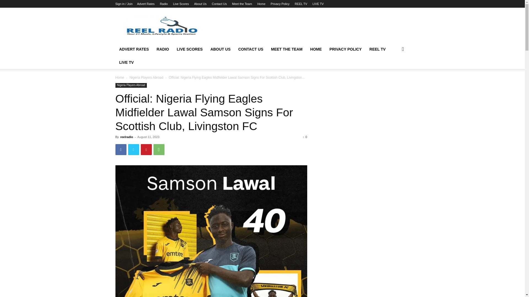  Describe the element at coordinates (200, 4) in the screenshot. I see `About Us` at that location.